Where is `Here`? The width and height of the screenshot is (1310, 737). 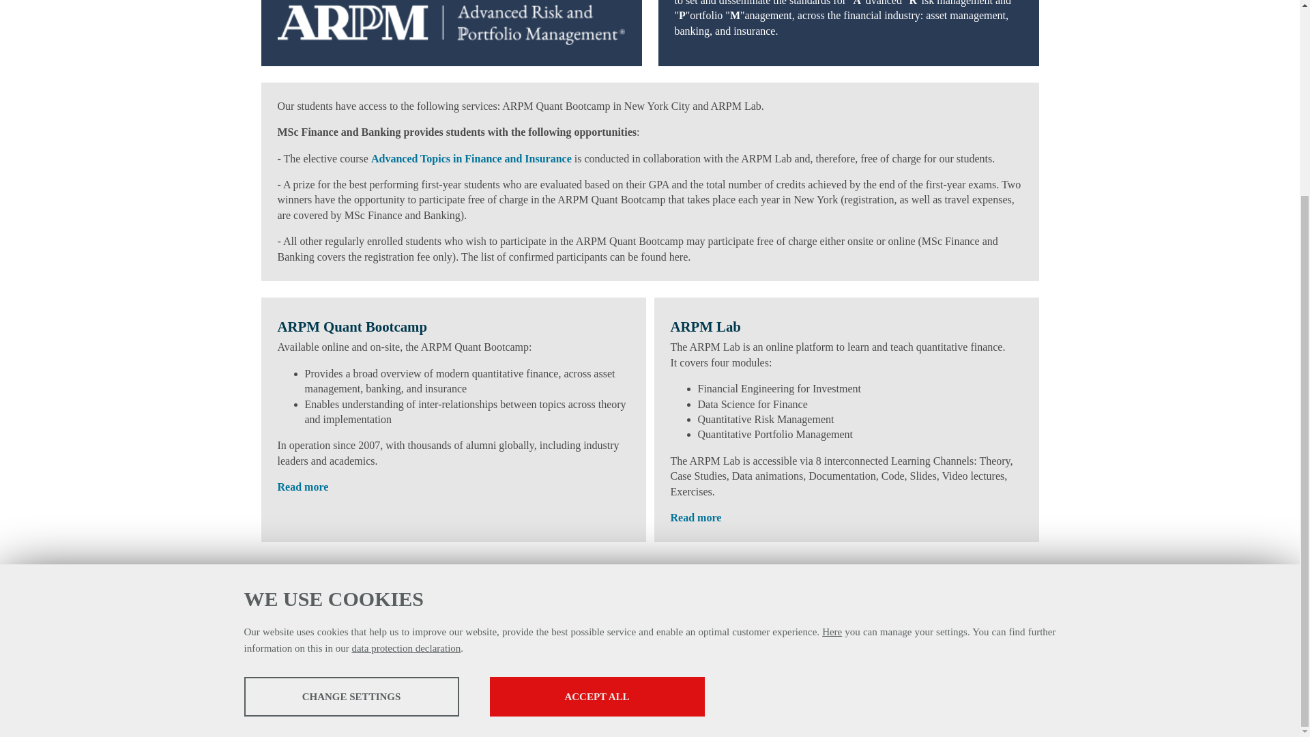 Here is located at coordinates (832, 374).